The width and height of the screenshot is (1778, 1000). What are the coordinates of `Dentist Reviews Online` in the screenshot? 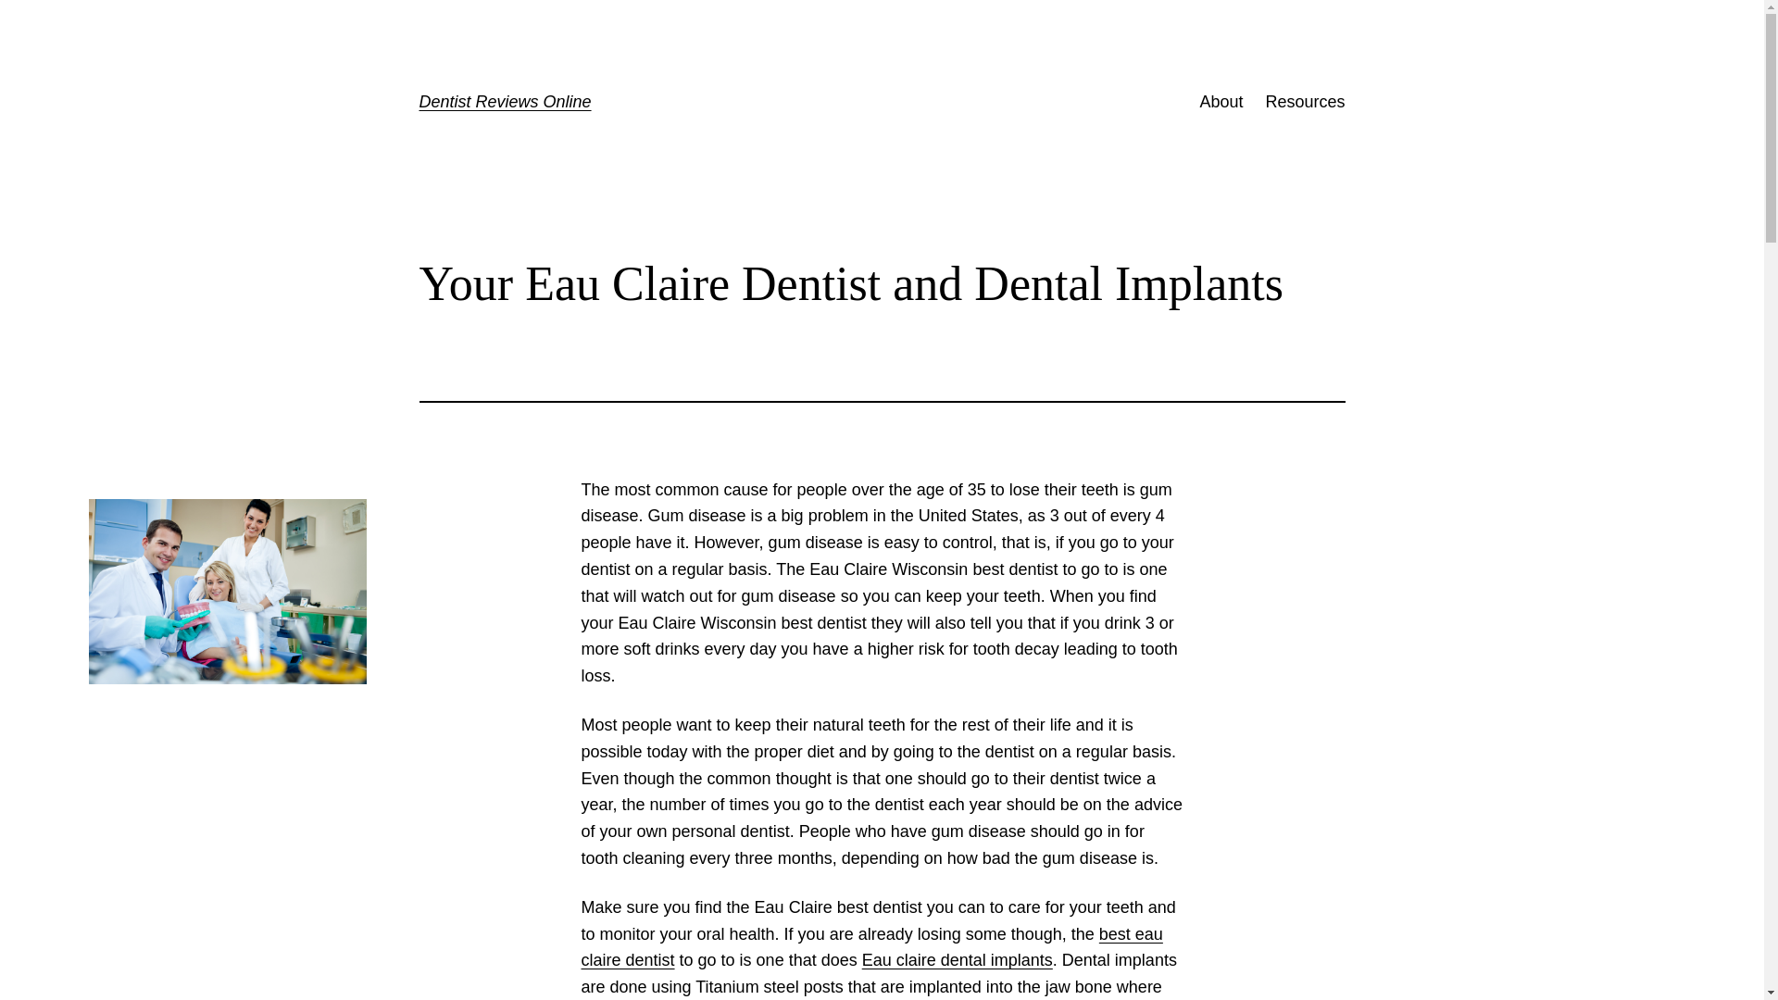 It's located at (504, 102).